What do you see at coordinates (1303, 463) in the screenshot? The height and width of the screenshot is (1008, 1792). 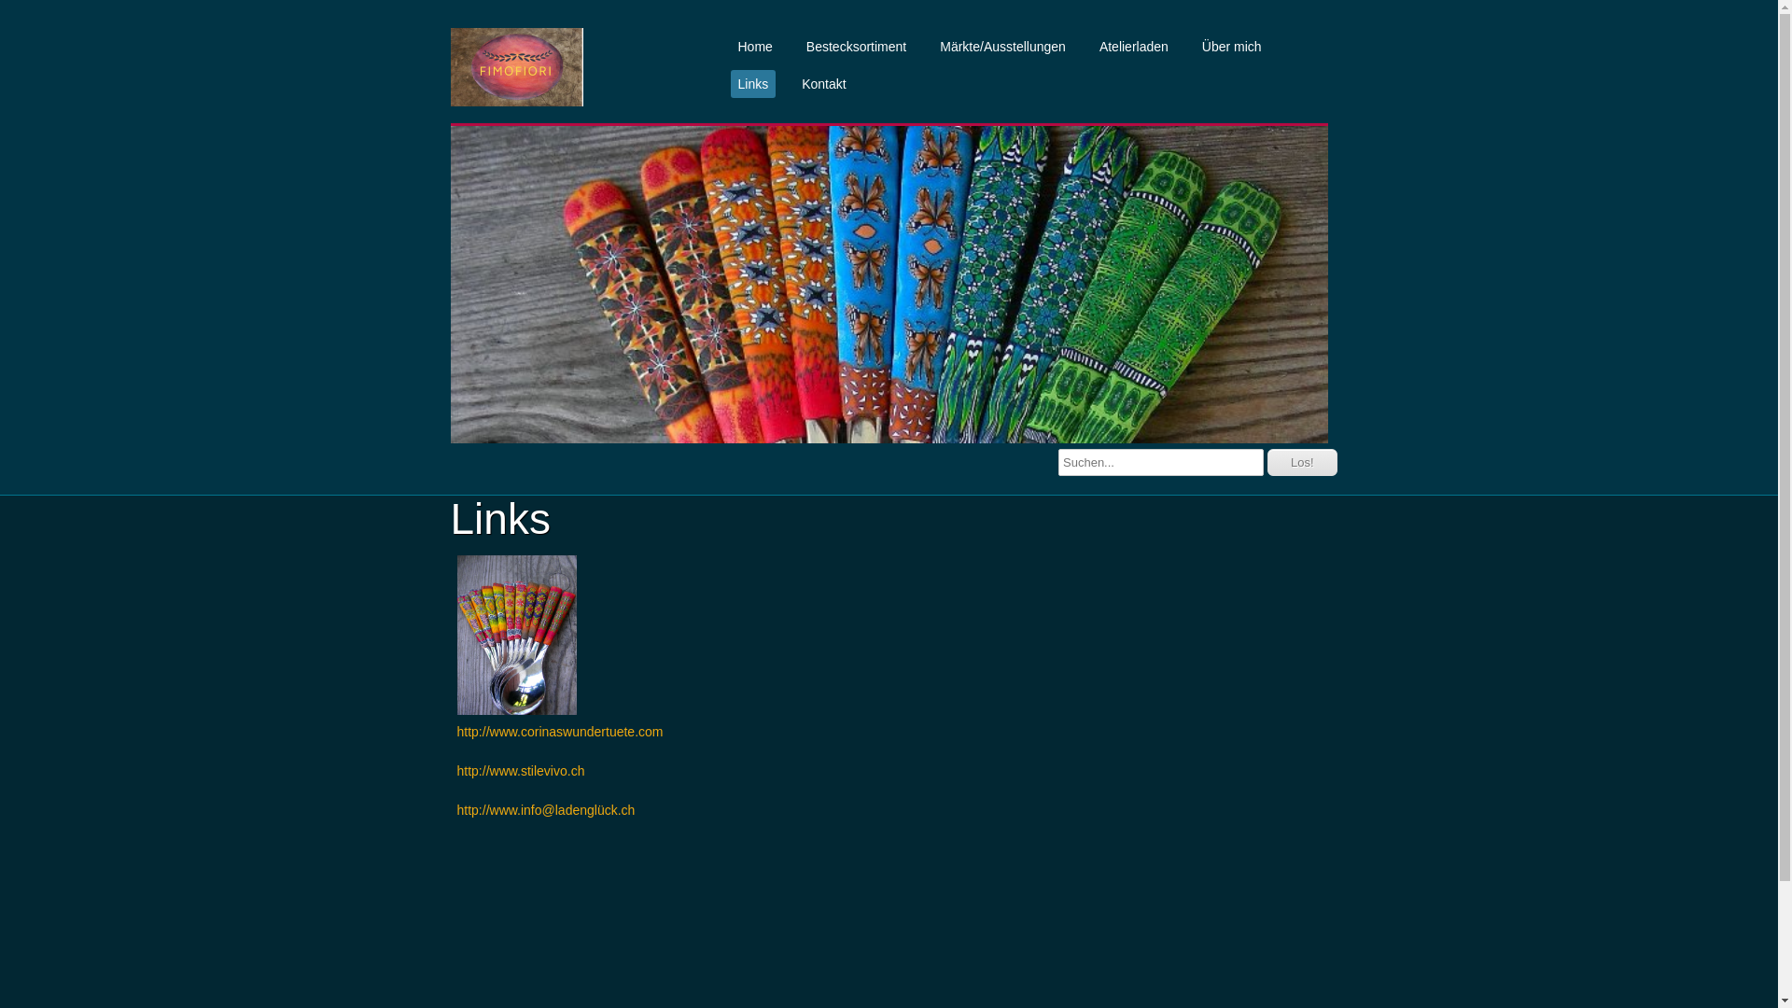 I see `Los!` at bounding box center [1303, 463].